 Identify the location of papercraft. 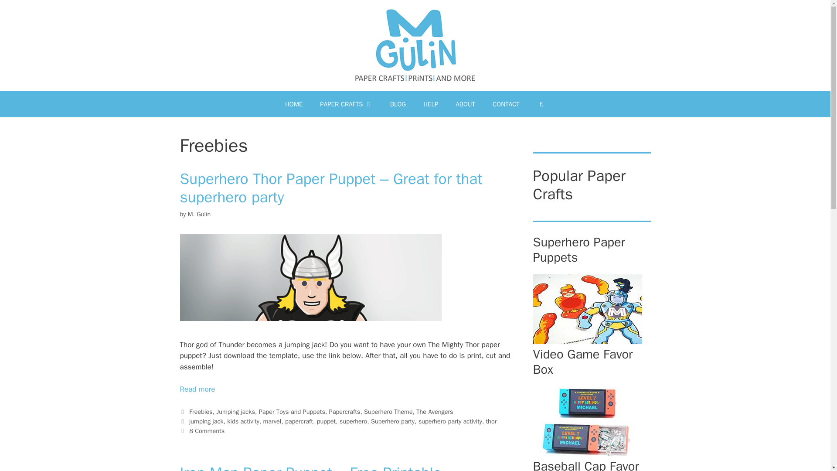
(299, 421).